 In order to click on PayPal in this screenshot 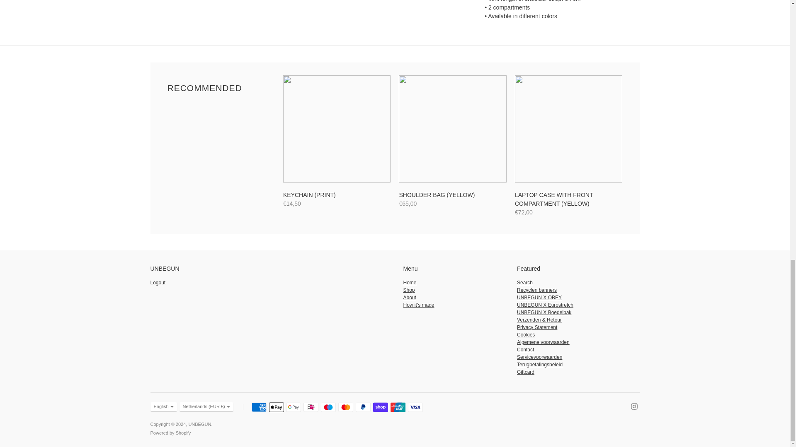, I will do `click(363, 407)`.